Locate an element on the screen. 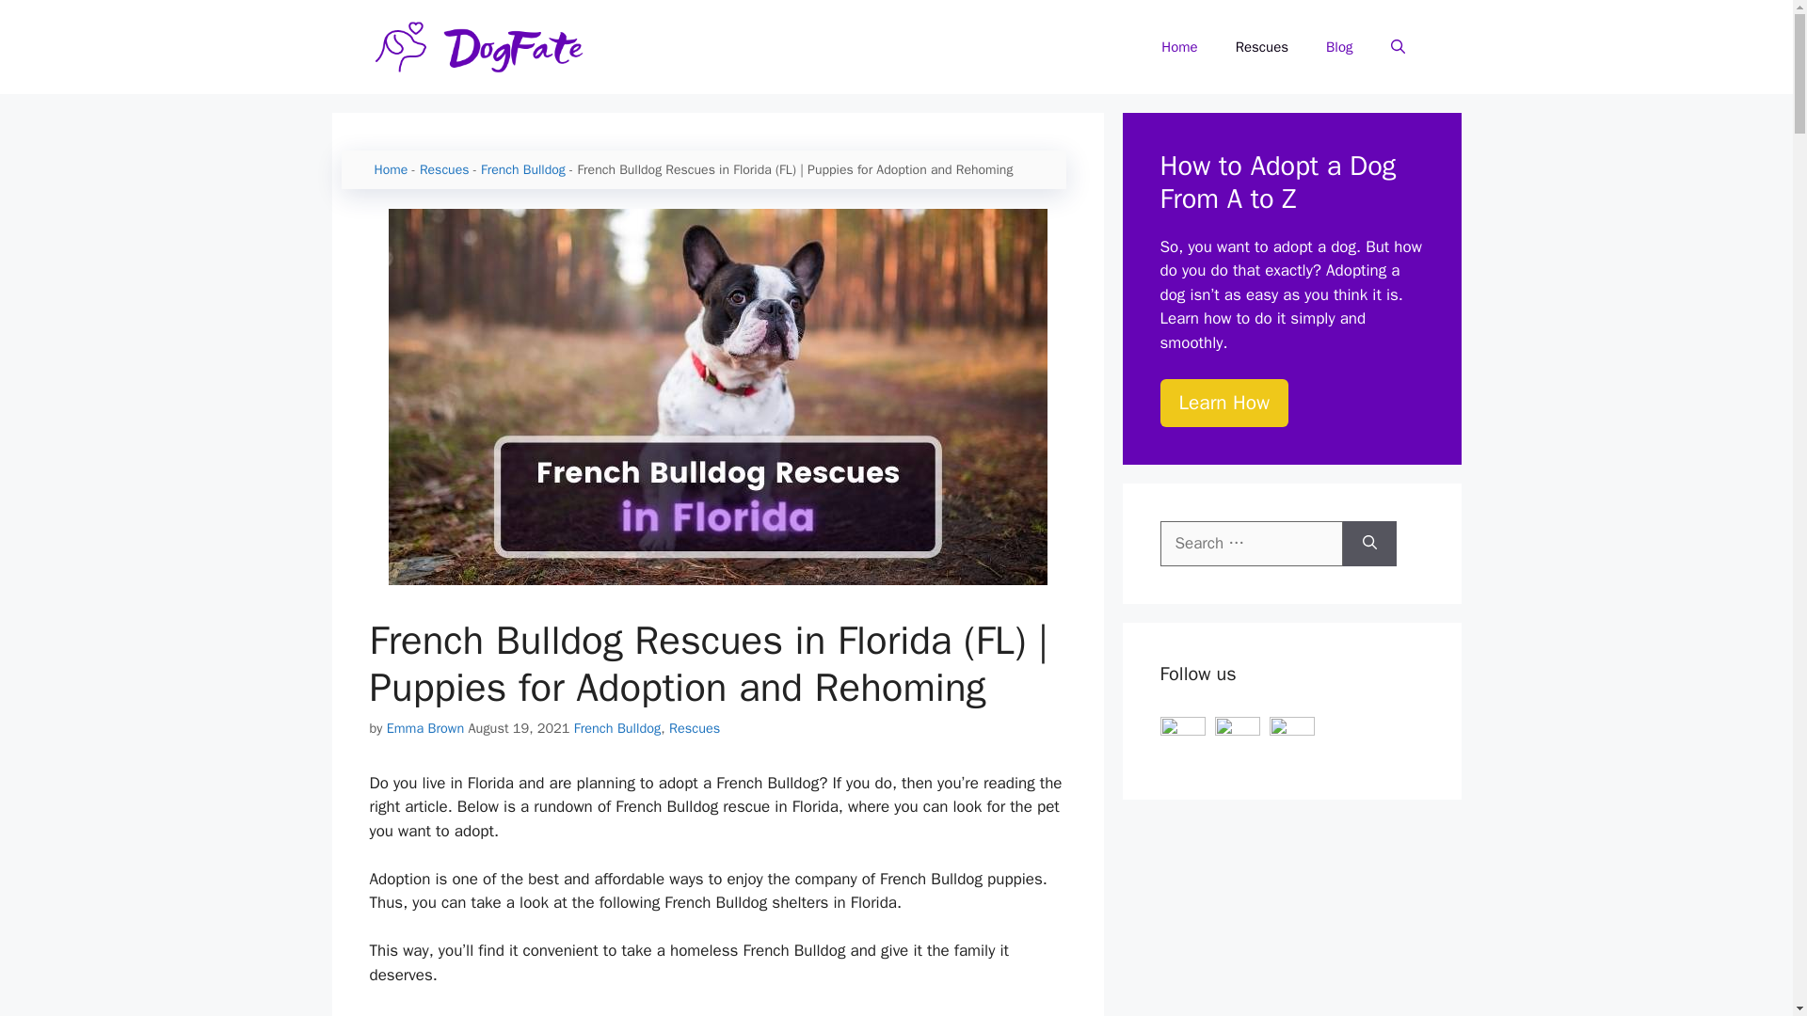  French Bulldog is located at coordinates (617, 728).